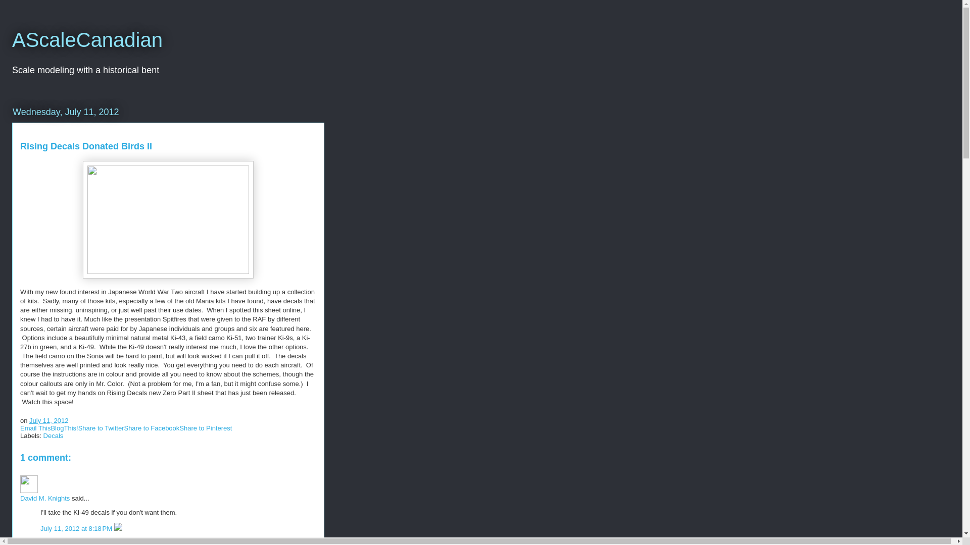 The height and width of the screenshot is (545, 970). I want to click on David M. Knights, so click(29, 484).